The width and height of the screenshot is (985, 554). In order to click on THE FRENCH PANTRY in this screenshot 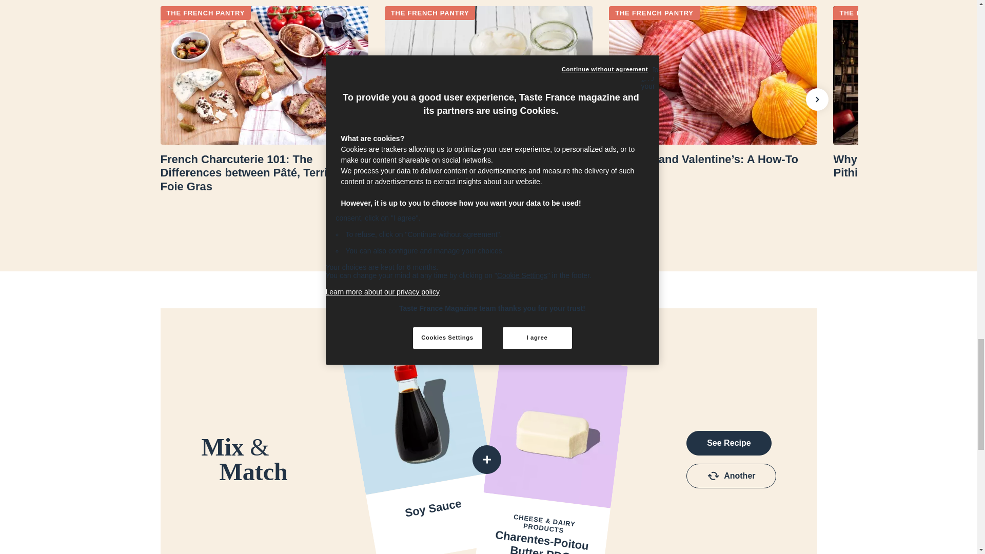, I will do `click(878, 12)`.